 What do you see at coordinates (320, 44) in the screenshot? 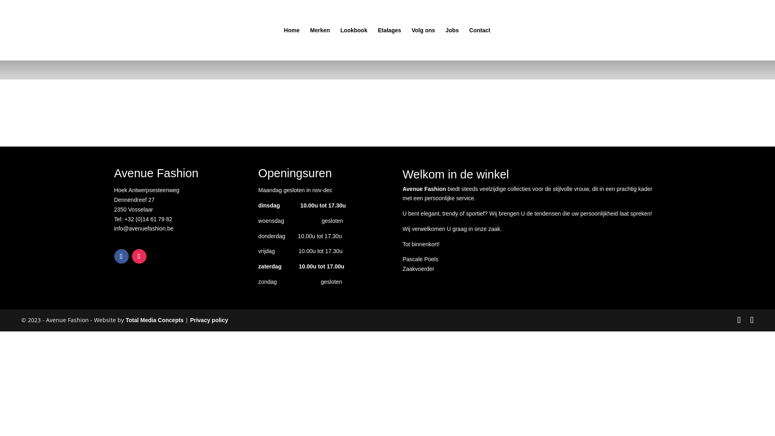
I see `Merken` at bounding box center [320, 44].